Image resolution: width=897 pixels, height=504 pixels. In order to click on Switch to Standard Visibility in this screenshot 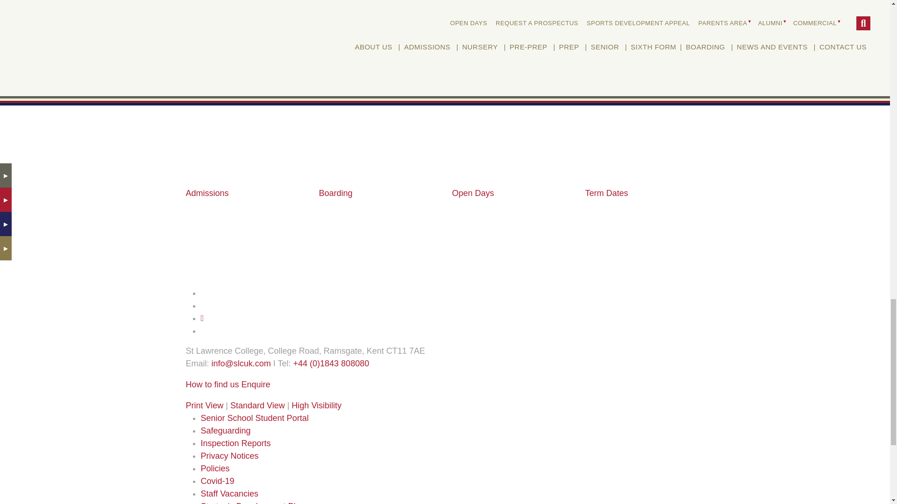, I will do `click(258, 405)`.